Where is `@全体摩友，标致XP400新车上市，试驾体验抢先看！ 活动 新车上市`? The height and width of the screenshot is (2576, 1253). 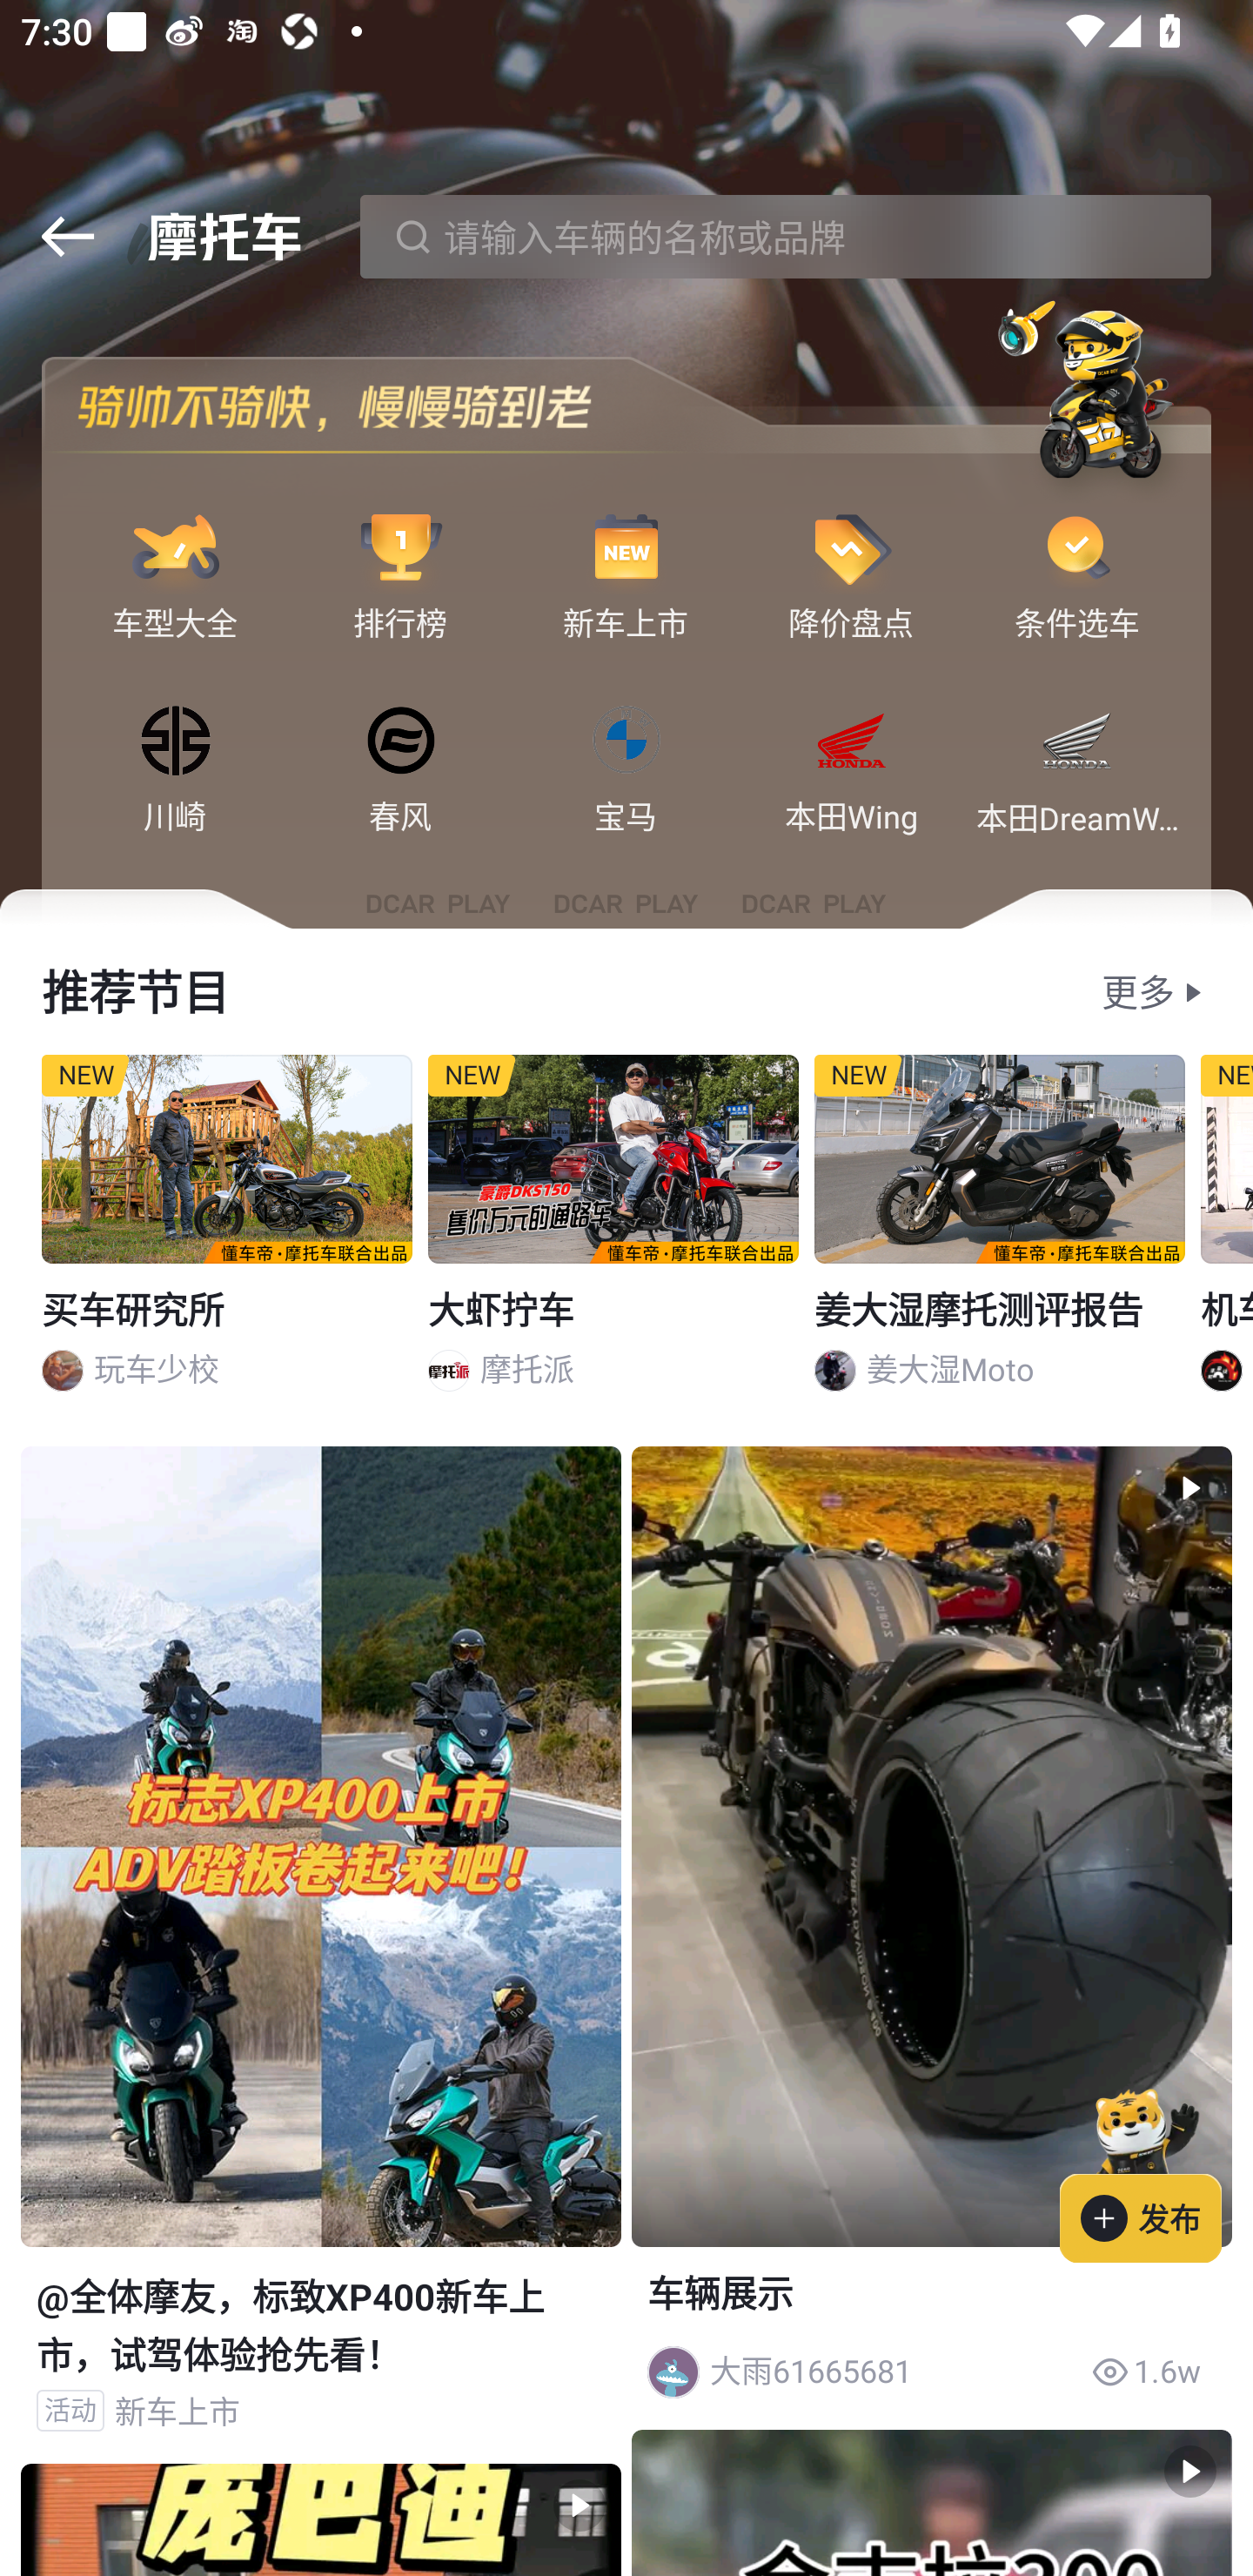 @全体摩友，标致XP400新车上市，试驾体验抢先看！ 活动 新车上市 is located at coordinates (320, 1953).